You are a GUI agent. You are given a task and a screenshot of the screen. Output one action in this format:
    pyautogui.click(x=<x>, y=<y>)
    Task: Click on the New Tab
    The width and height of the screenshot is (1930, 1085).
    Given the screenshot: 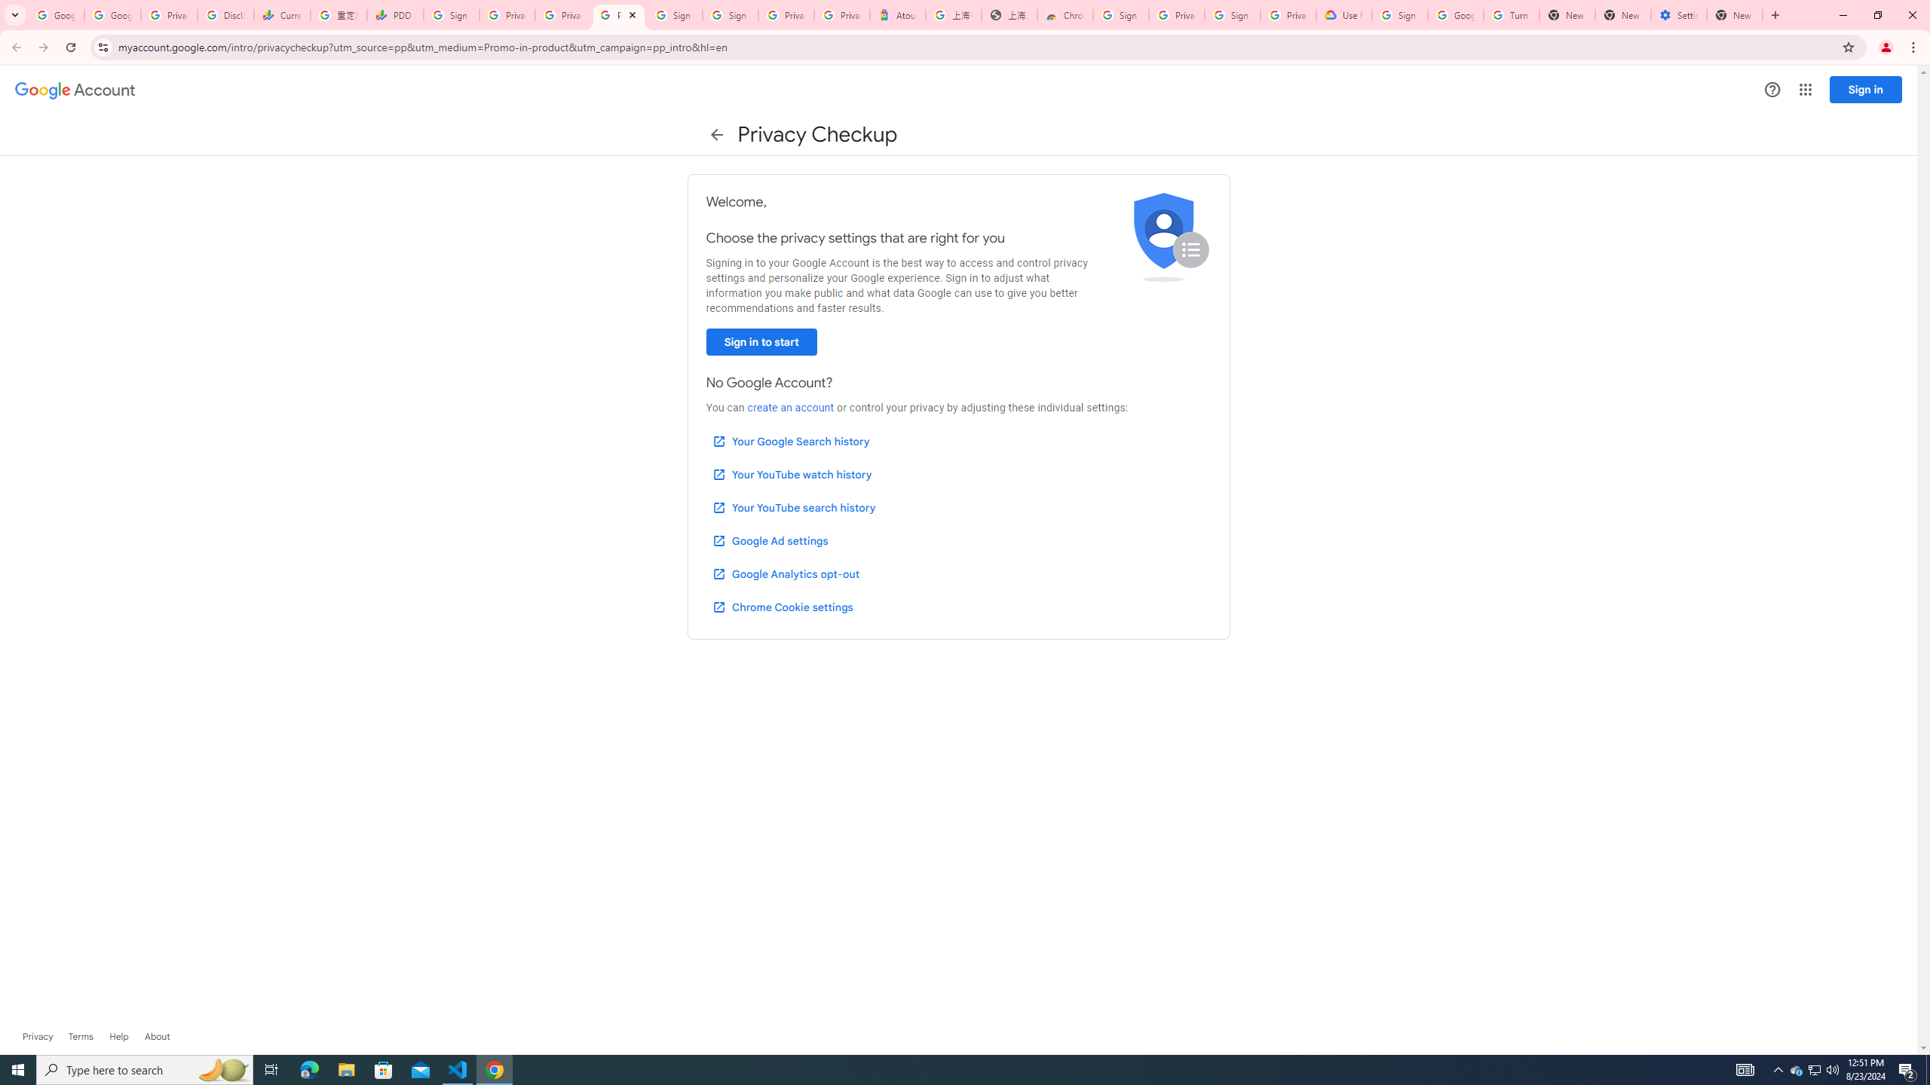 What is the action you would take?
    pyautogui.click(x=1735, y=15)
    